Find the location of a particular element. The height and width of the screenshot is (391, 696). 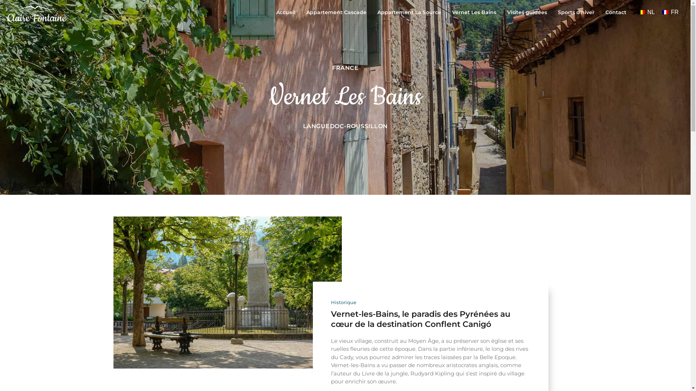

Accueil is located at coordinates (286, 12).